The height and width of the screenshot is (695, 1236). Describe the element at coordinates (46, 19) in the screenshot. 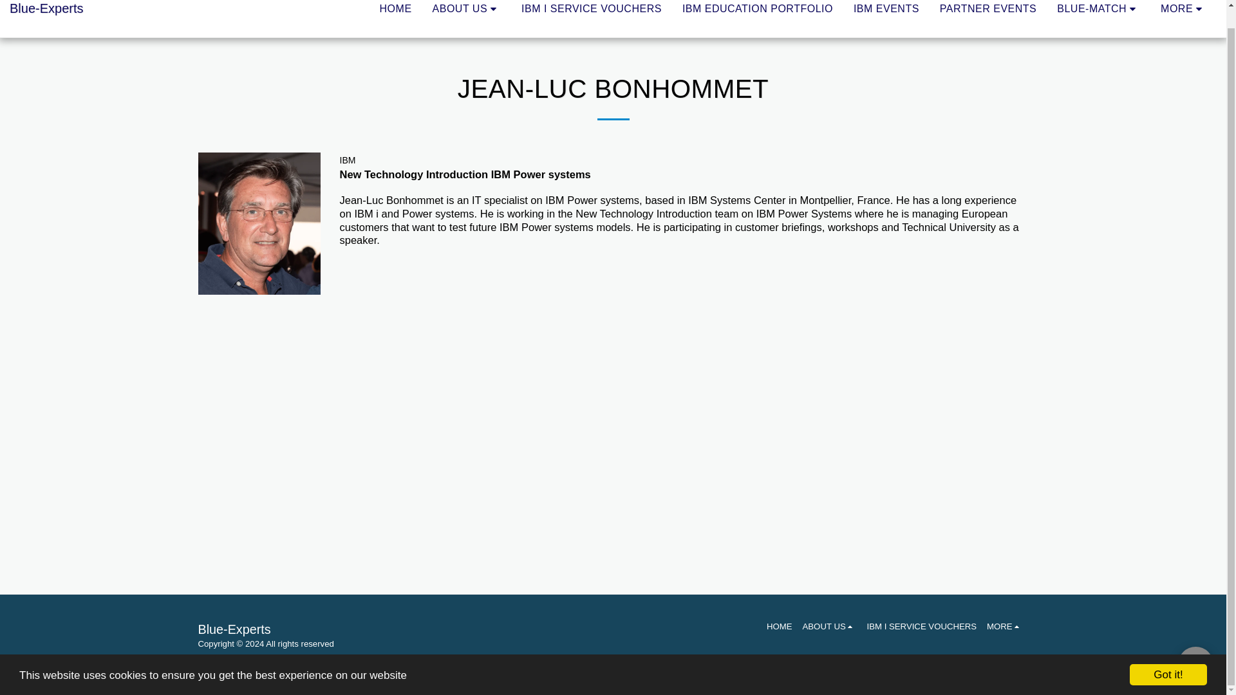

I see `Blue-Experts` at that location.